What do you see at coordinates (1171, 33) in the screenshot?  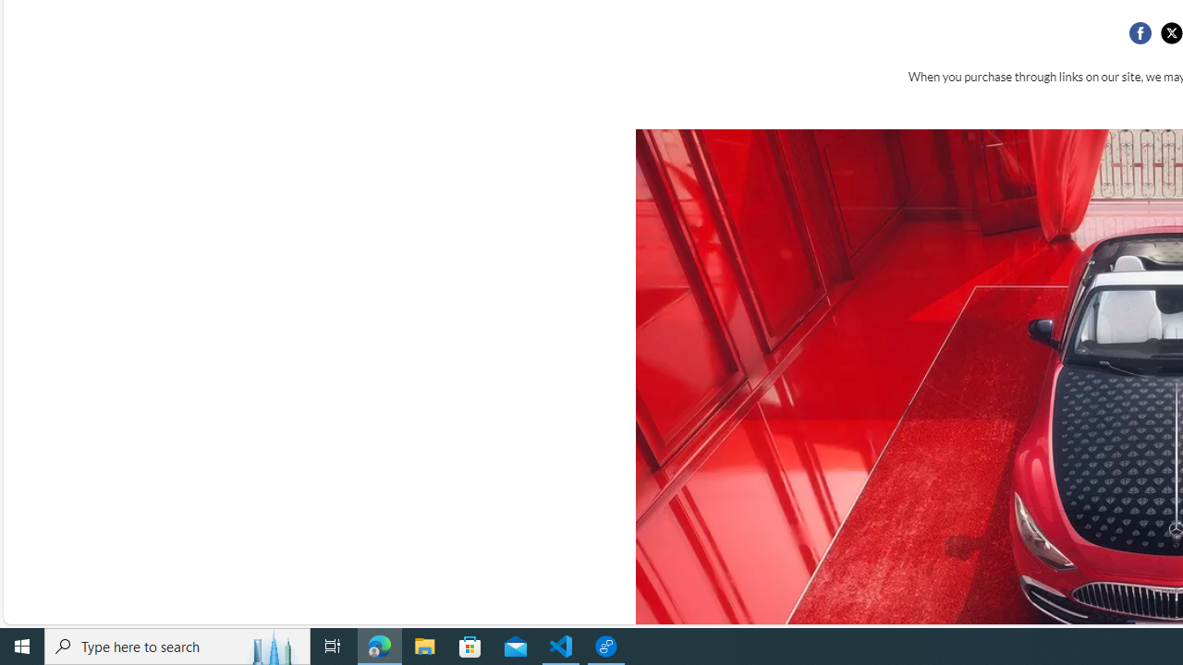 I see `Share this page on Twitter` at bounding box center [1171, 33].